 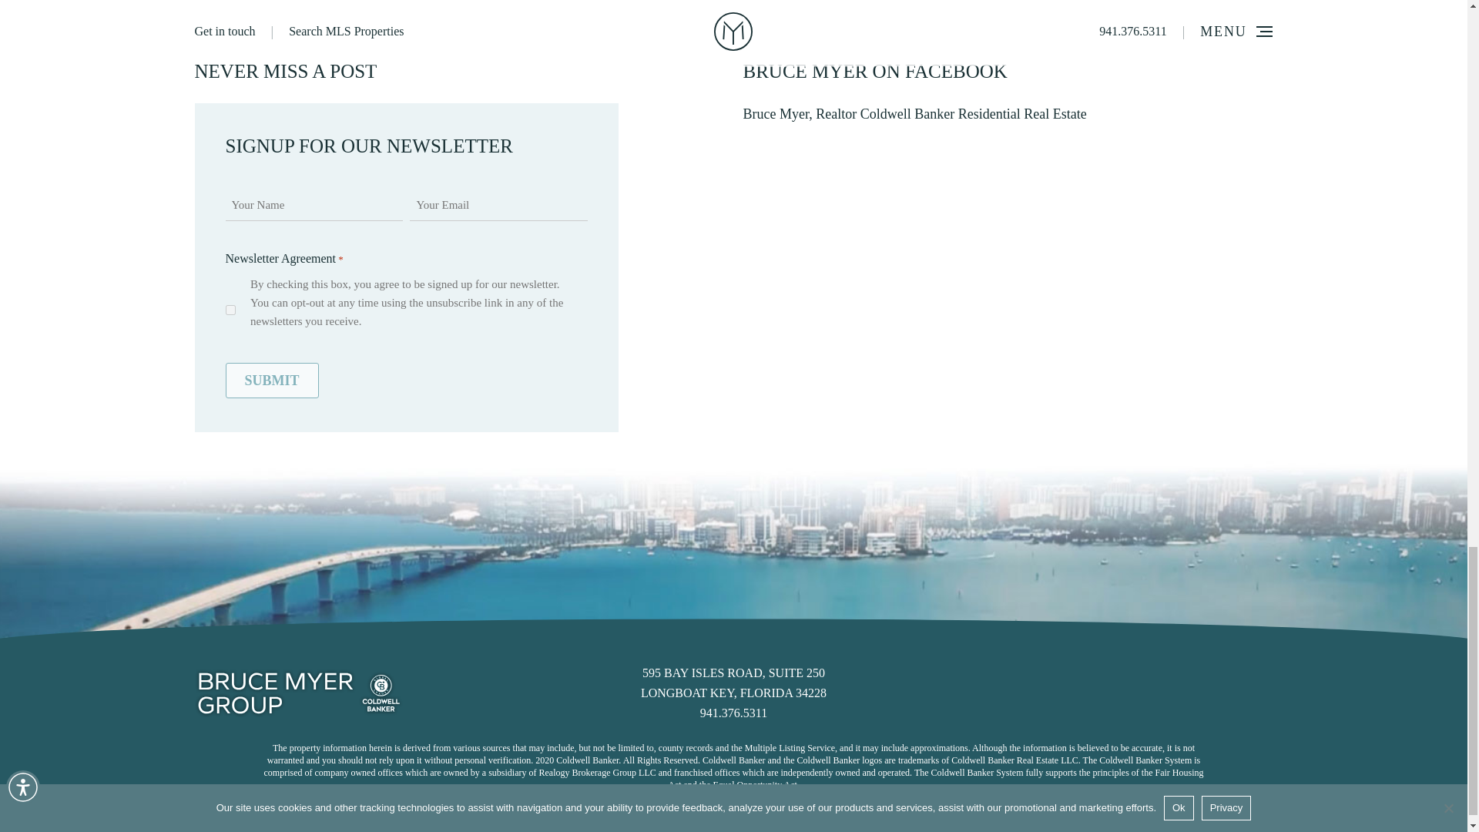 What do you see at coordinates (733, 713) in the screenshot?
I see `Privacy Policy` at bounding box center [733, 713].